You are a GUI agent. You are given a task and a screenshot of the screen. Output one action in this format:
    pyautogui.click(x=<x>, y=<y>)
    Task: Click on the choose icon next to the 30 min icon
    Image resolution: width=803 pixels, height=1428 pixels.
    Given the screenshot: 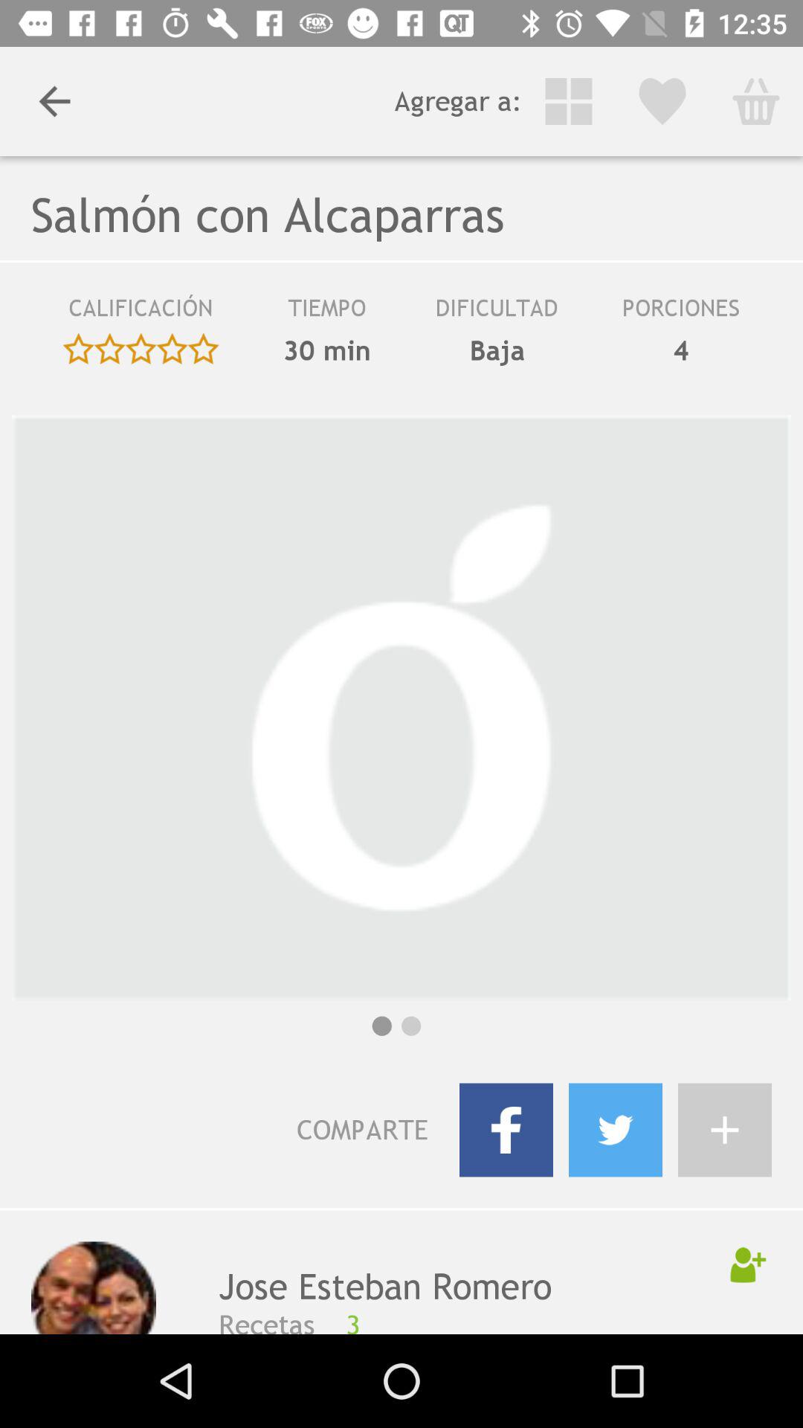 What is the action you would take?
    pyautogui.click(x=141, y=313)
    